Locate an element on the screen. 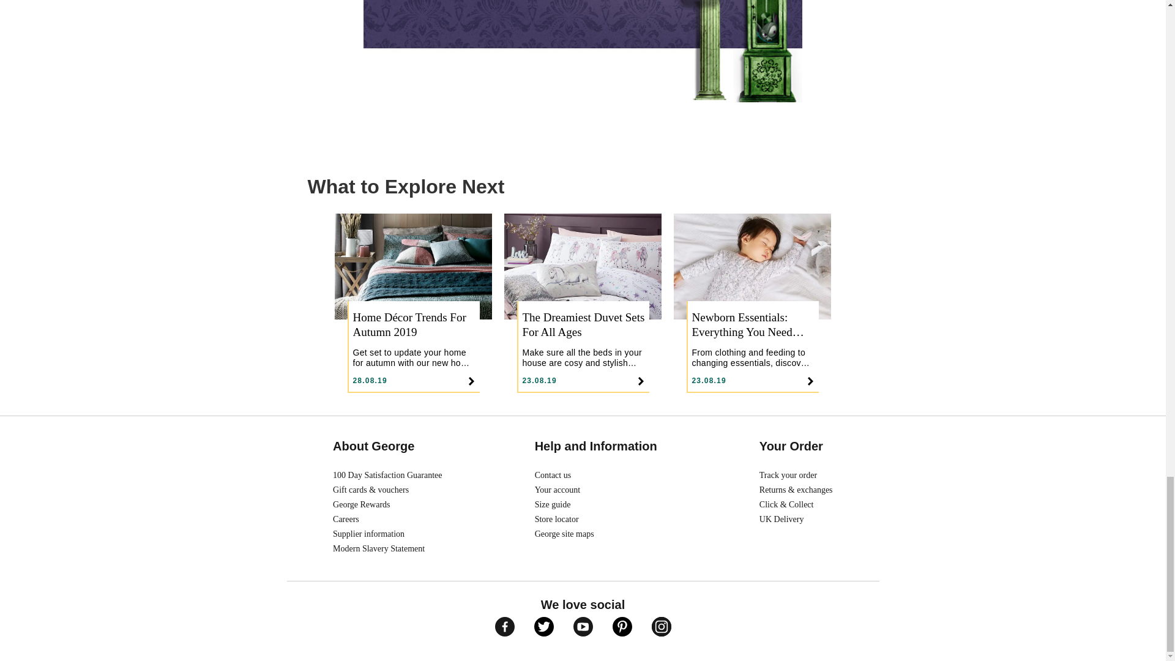  Green grandfather clock  is located at coordinates (583, 53).